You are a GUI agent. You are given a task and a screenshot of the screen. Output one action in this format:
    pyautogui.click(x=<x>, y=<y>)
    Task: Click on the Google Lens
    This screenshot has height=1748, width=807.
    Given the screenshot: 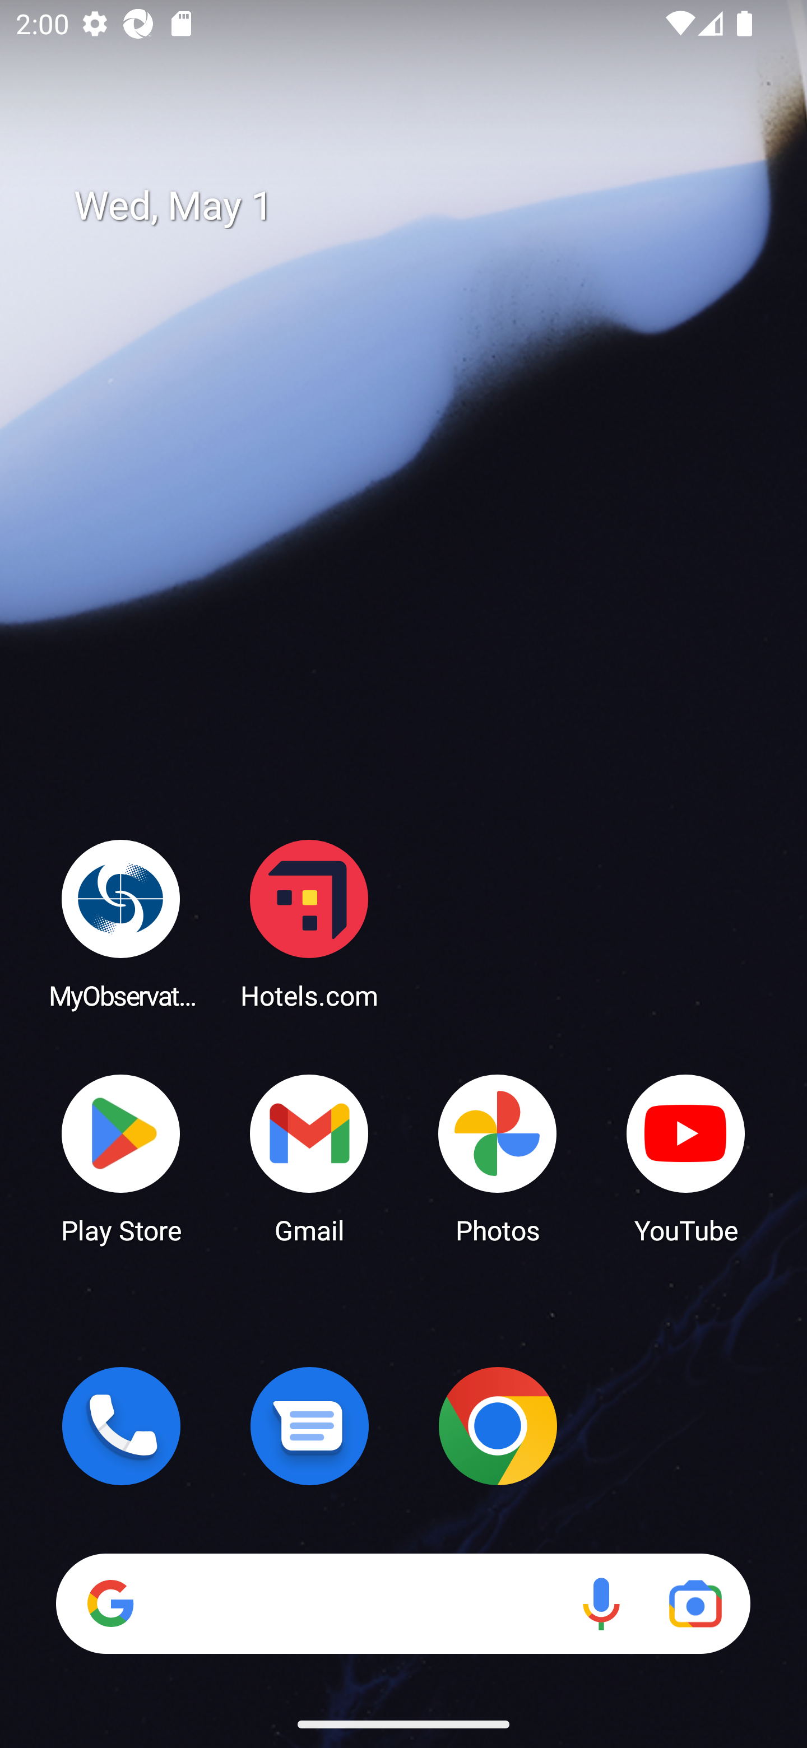 What is the action you would take?
    pyautogui.click(x=695, y=1603)
    